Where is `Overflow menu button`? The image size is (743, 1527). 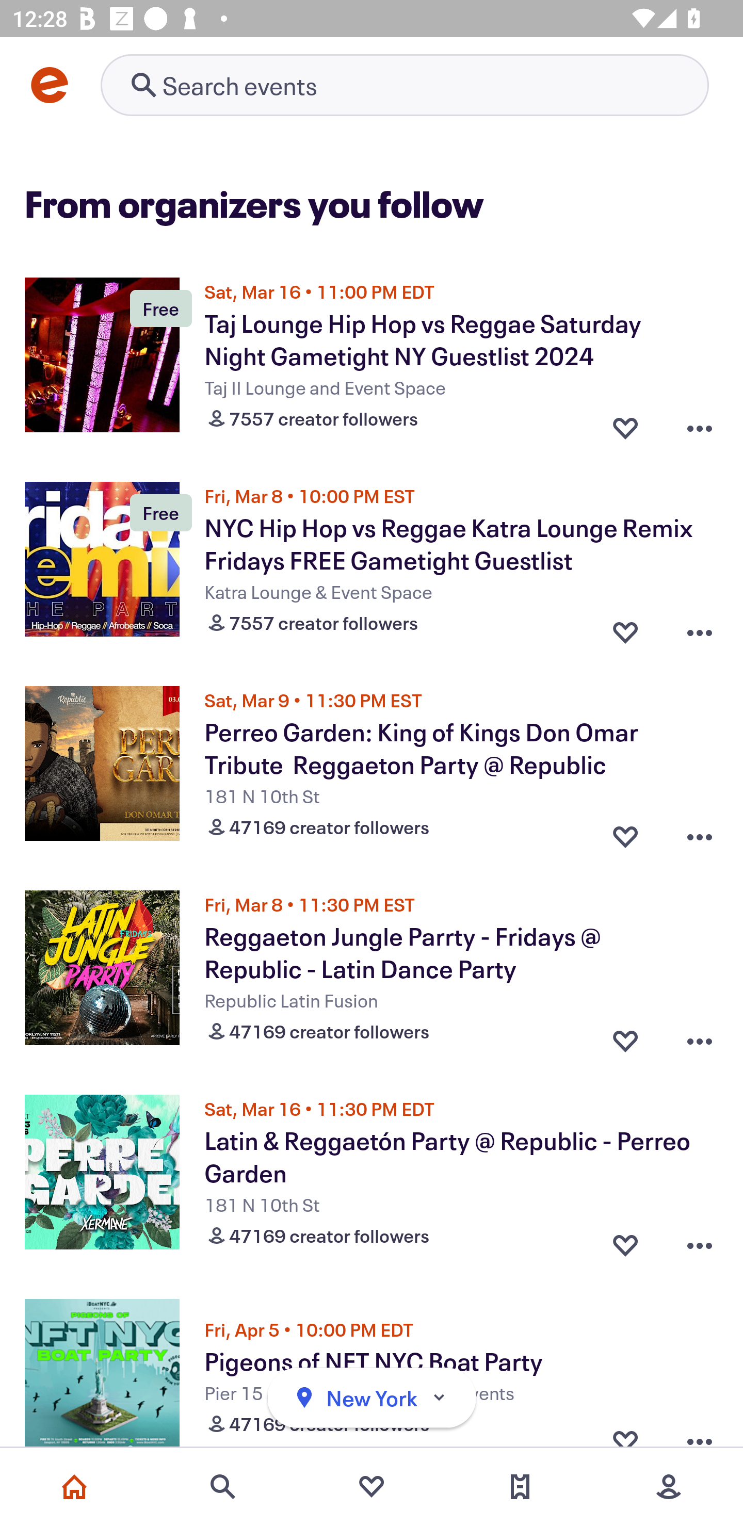 Overflow menu button is located at coordinates (700, 628).